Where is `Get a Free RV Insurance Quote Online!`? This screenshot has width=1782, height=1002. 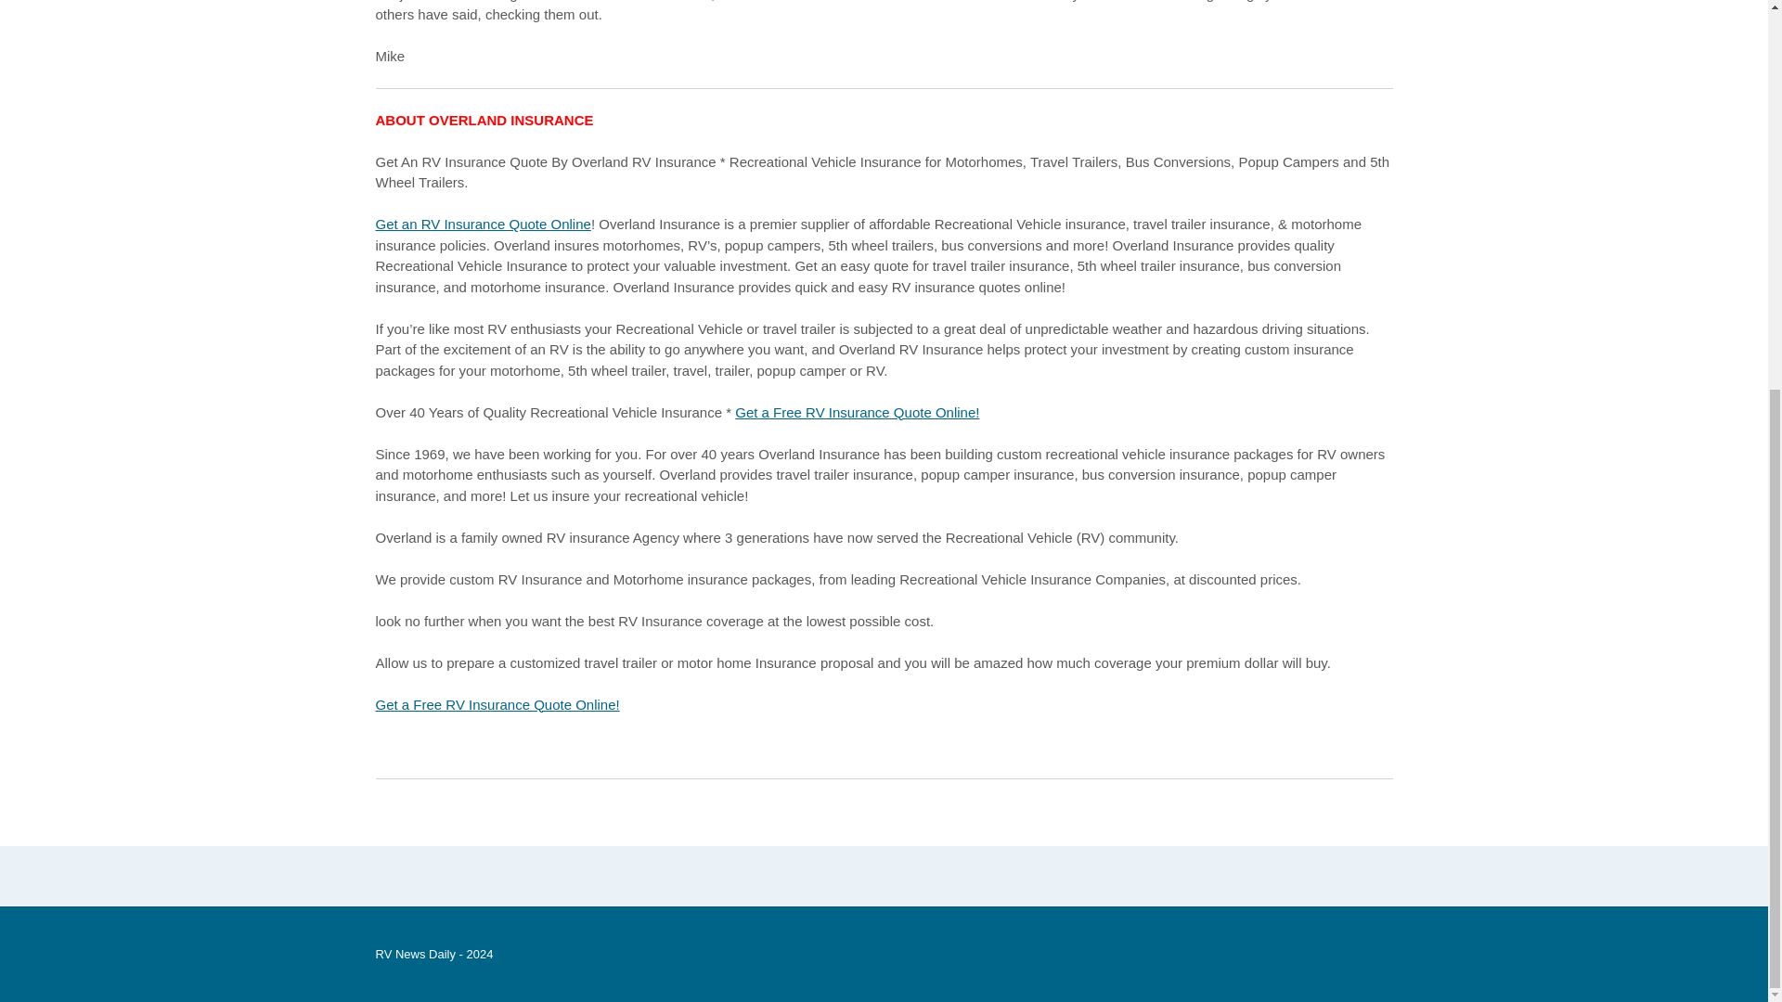
Get a Free RV Insurance Quote Online! is located at coordinates (856, 412).